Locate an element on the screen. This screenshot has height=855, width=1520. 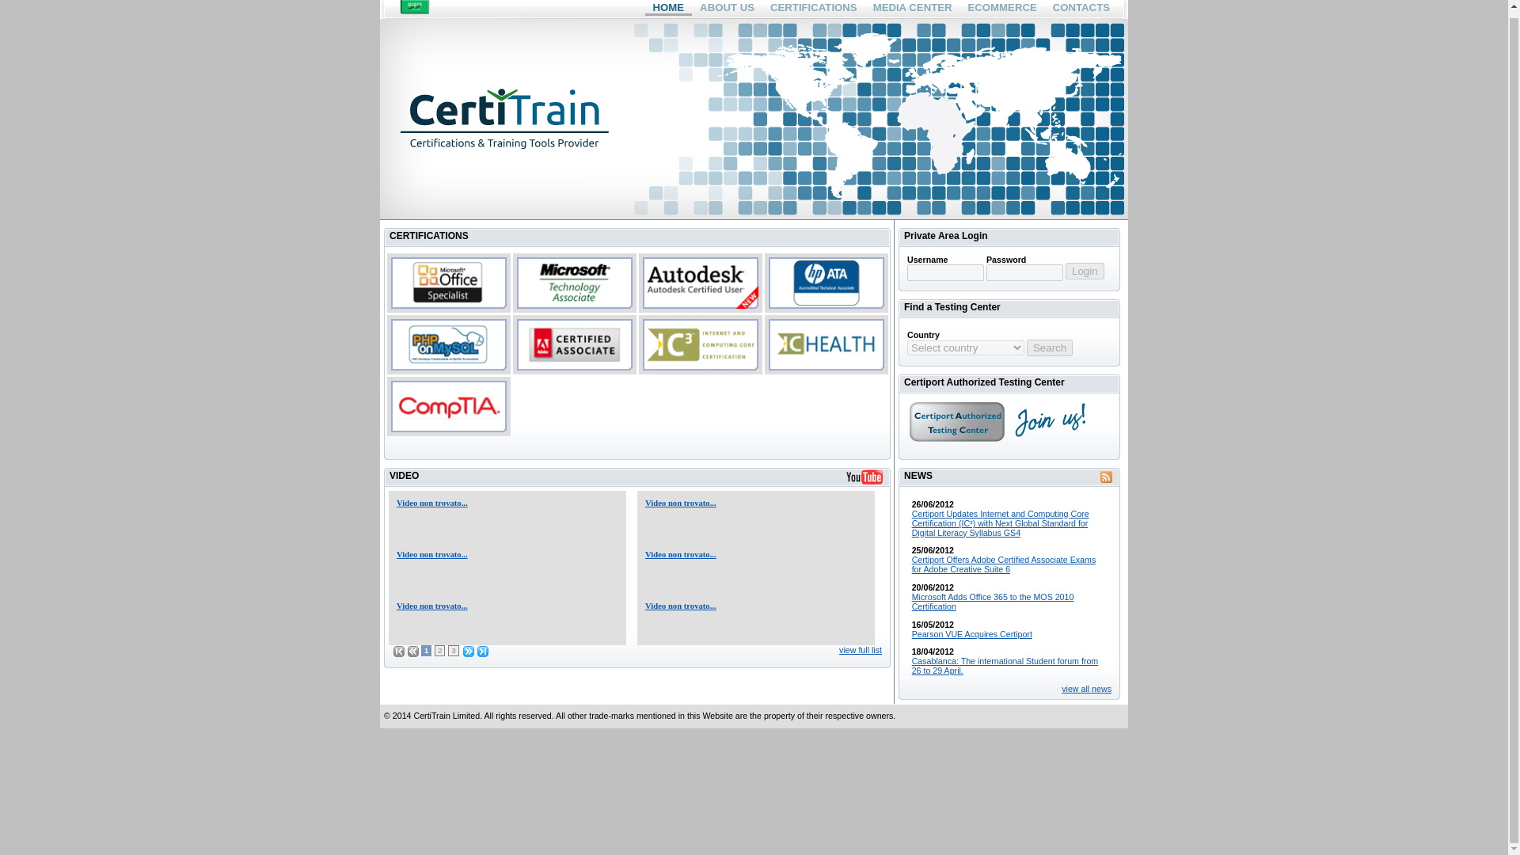
Video non trovato... is located at coordinates (680, 503).